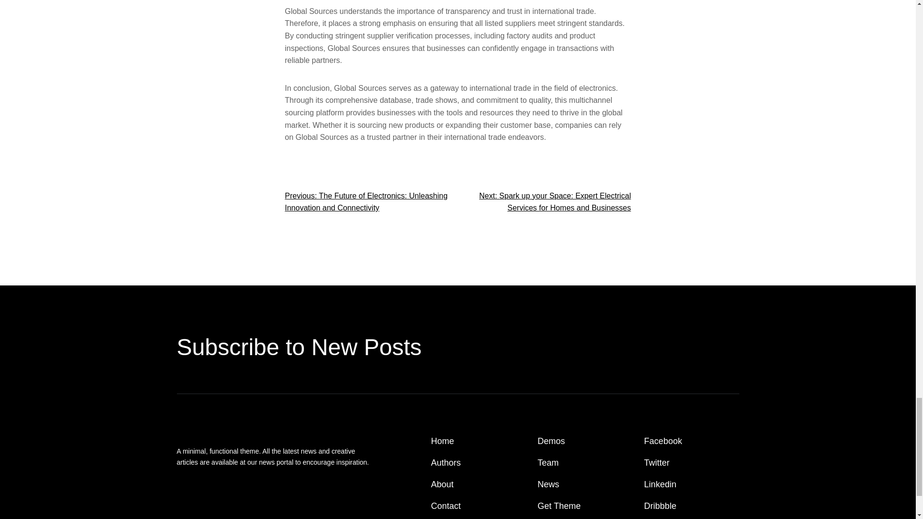 This screenshot has height=519, width=923. I want to click on Contact, so click(446, 506).